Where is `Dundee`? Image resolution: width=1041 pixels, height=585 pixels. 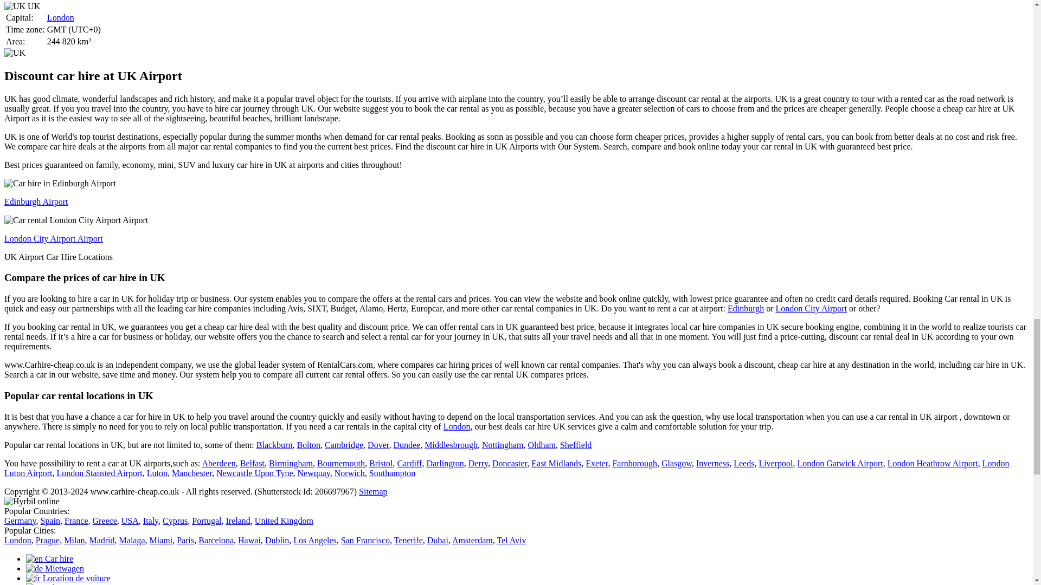 Dundee is located at coordinates (407, 445).